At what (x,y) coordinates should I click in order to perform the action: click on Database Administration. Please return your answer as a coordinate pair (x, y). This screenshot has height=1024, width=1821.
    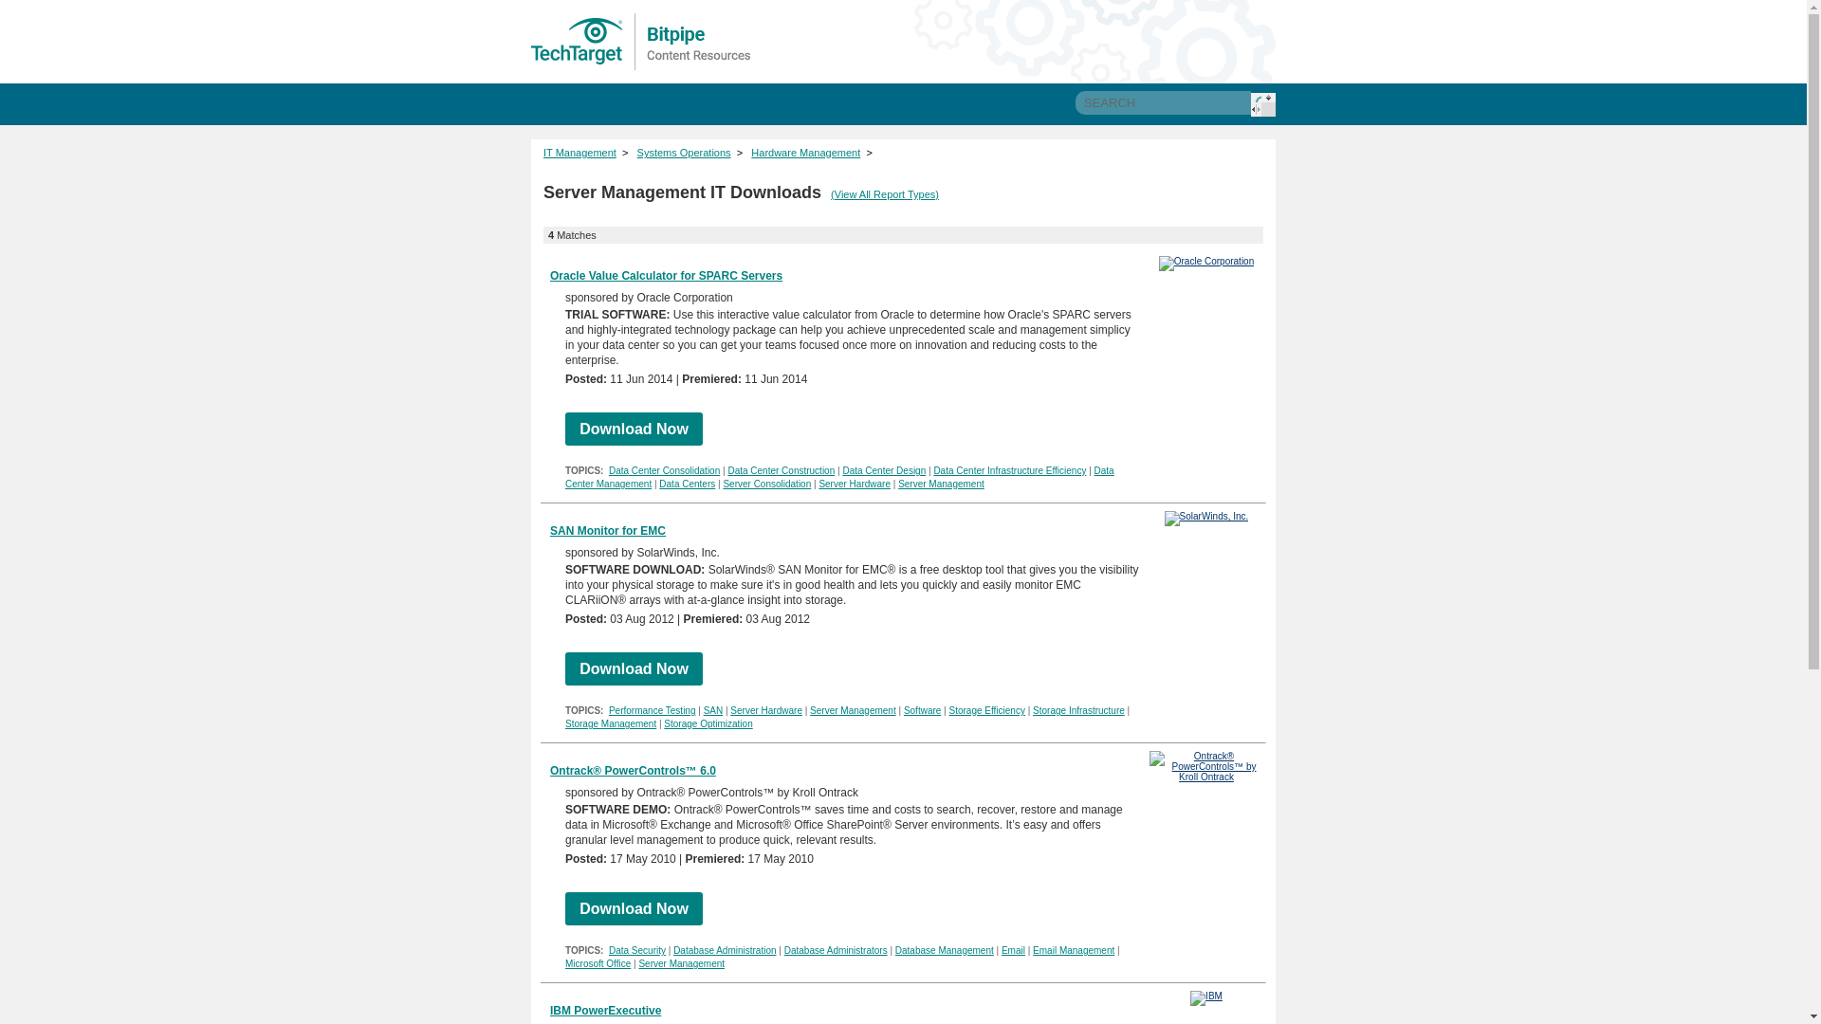
    Looking at the image, I should click on (725, 950).